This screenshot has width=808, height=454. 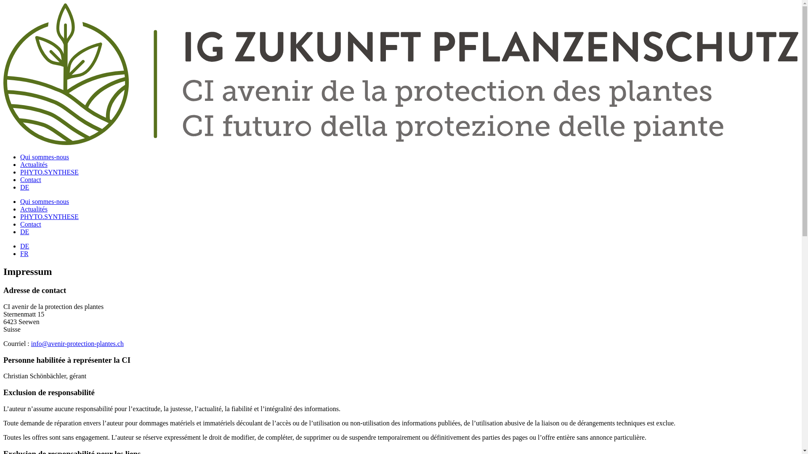 I want to click on Qui sommes-nous, so click(x=45, y=157).